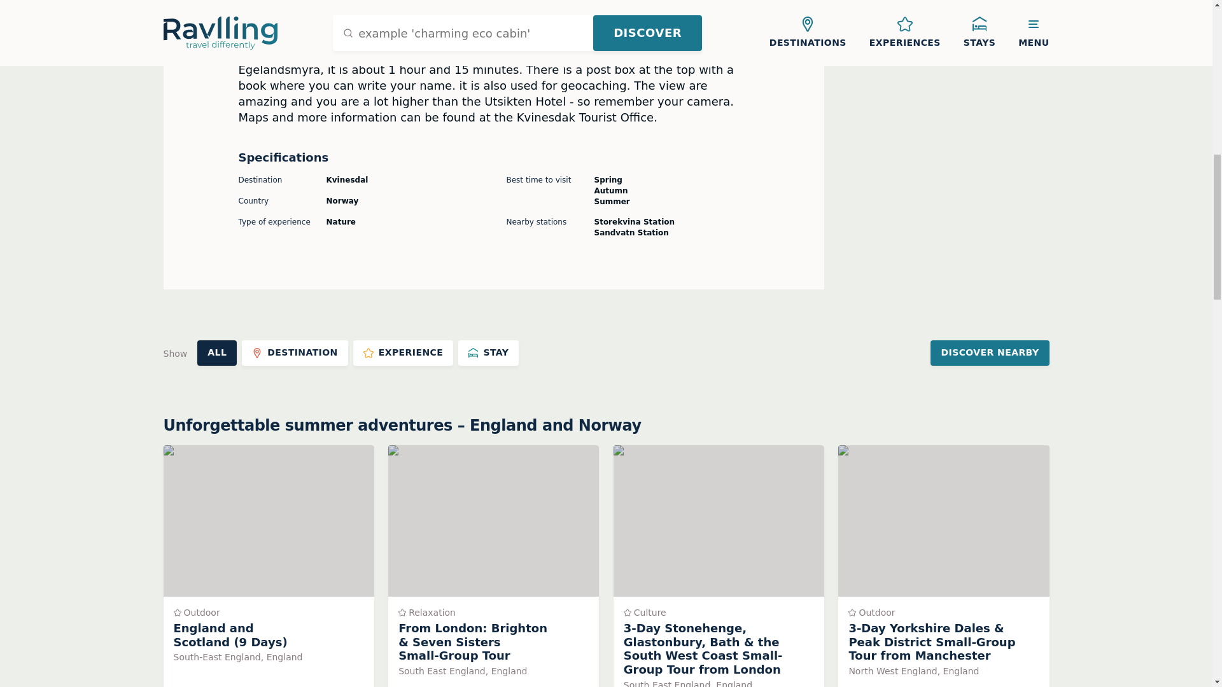  I want to click on DESTINATION, so click(295, 352).